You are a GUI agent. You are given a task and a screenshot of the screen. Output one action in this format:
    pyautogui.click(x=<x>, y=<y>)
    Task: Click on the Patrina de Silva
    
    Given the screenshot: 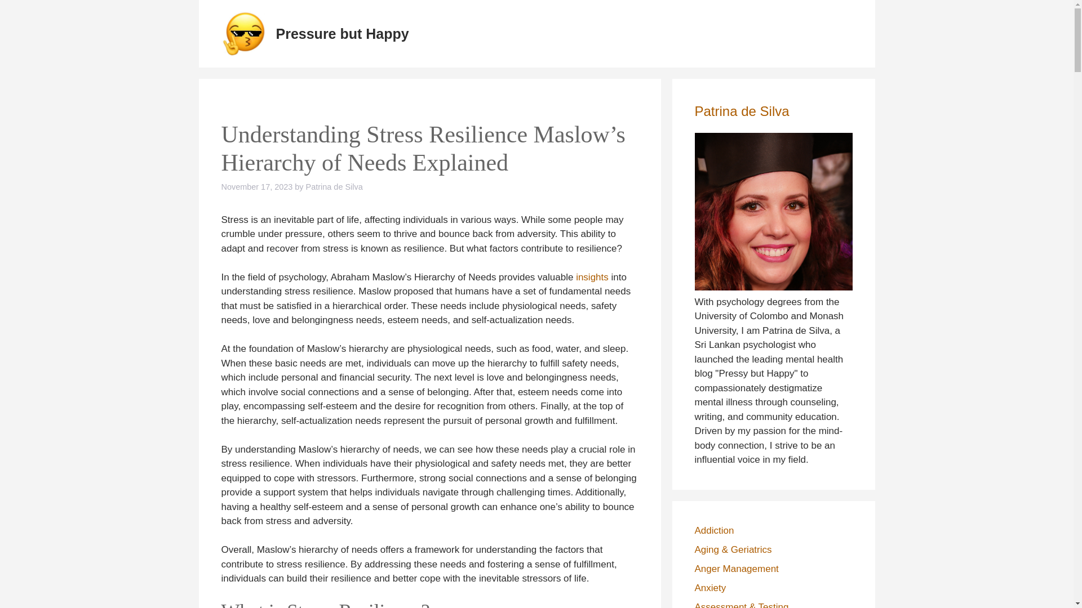 What is the action you would take?
    pyautogui.click(x=334, y=187)
    